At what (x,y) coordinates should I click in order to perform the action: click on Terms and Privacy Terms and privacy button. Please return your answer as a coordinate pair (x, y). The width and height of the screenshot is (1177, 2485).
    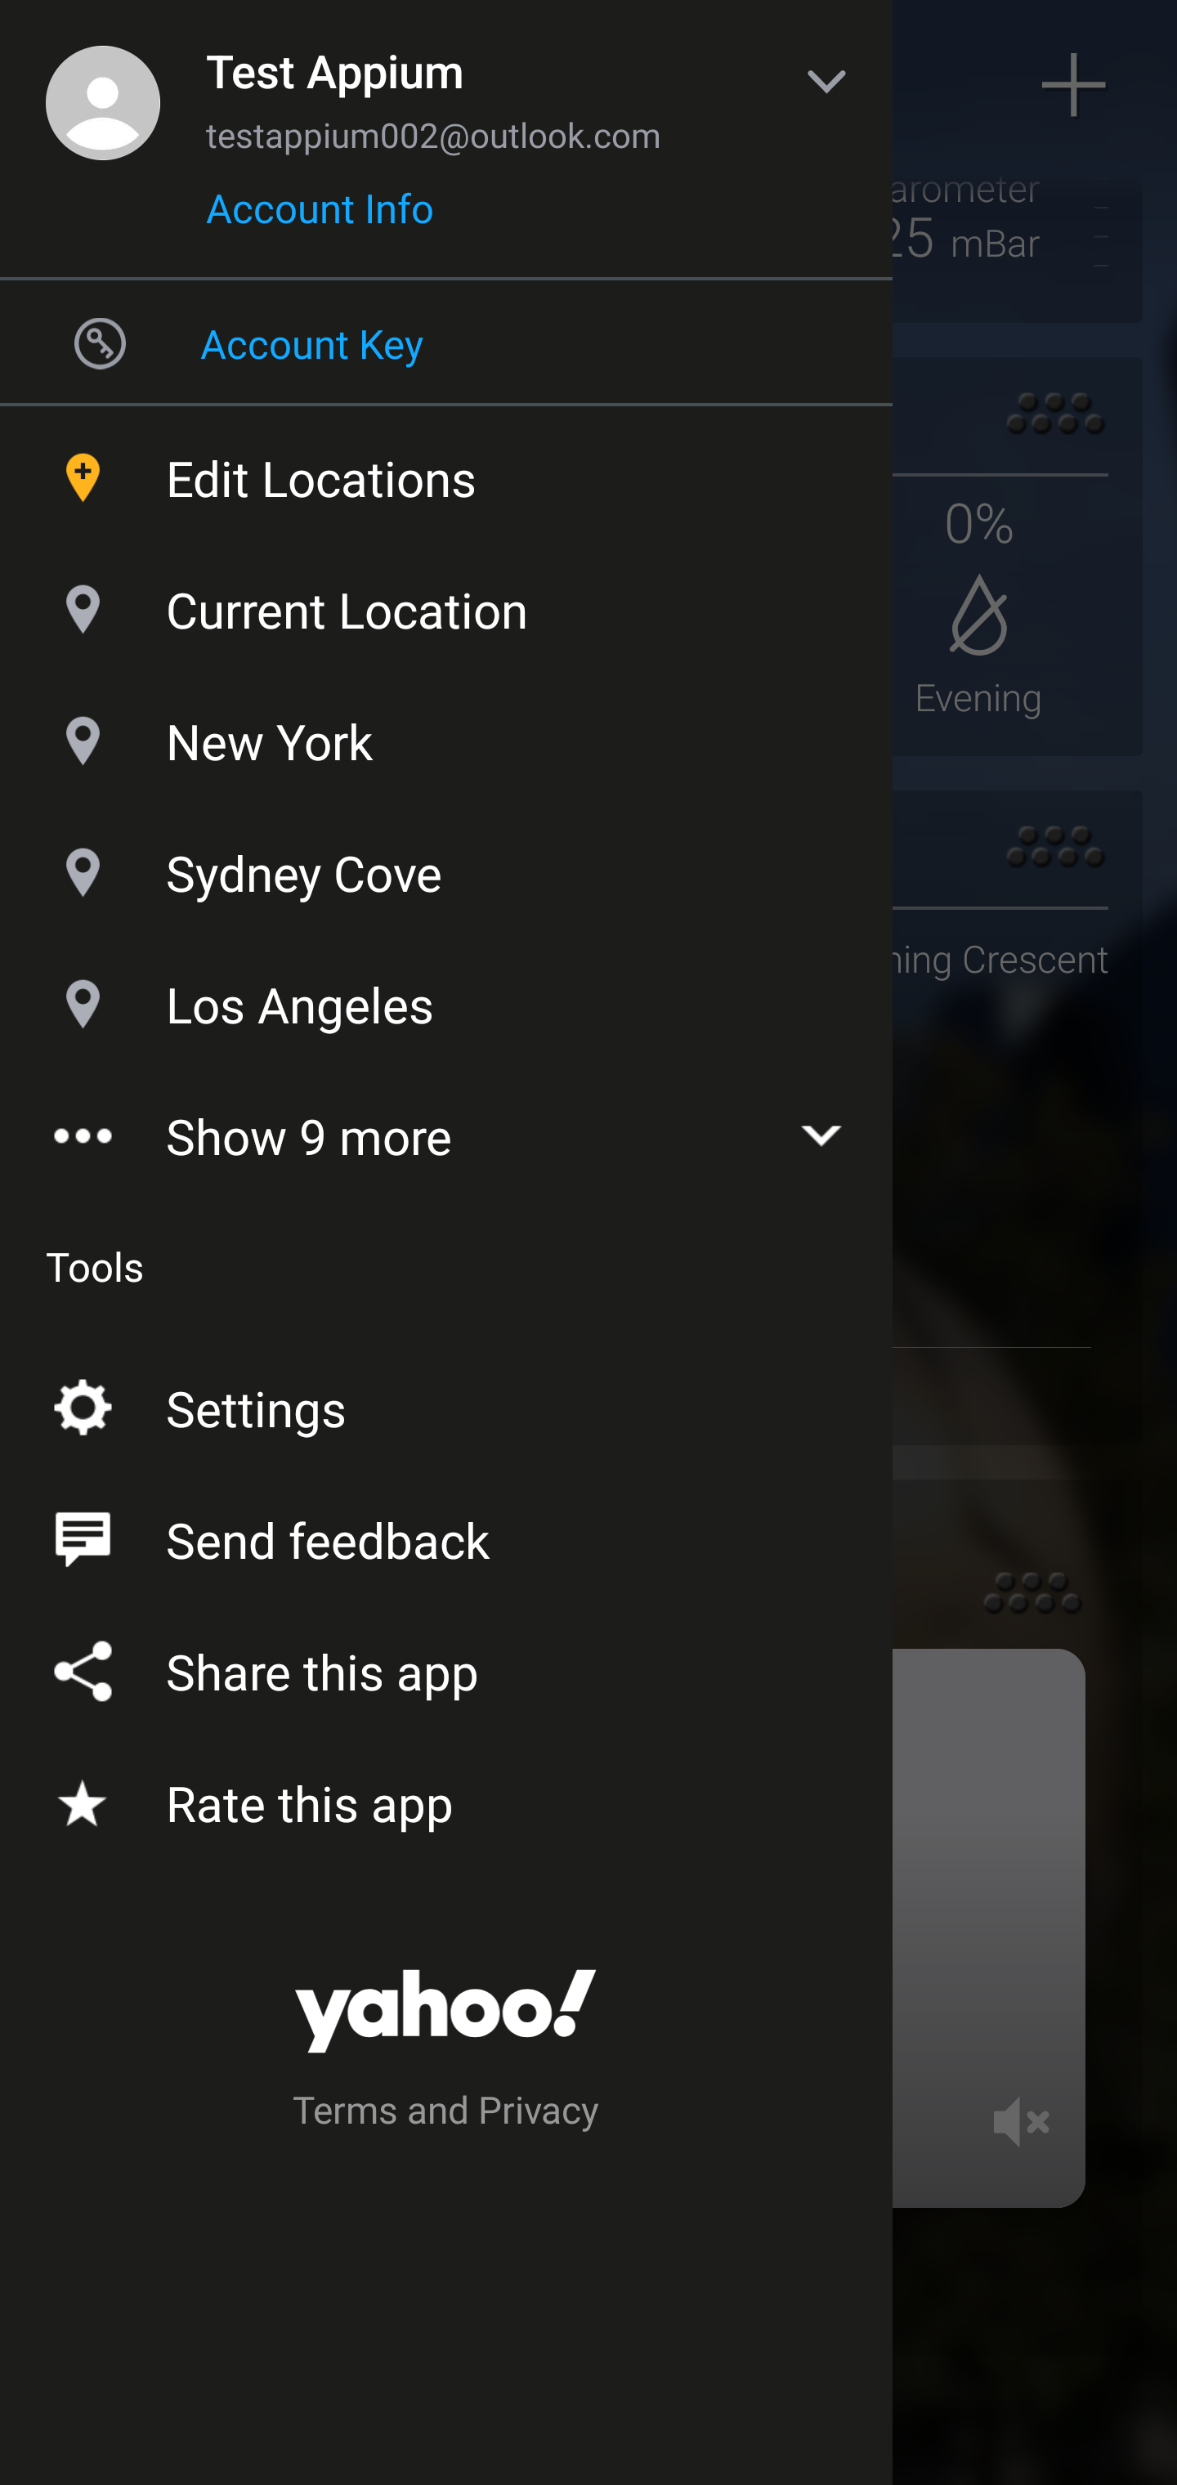
    Looking at the image, I should click on (446, 2114).